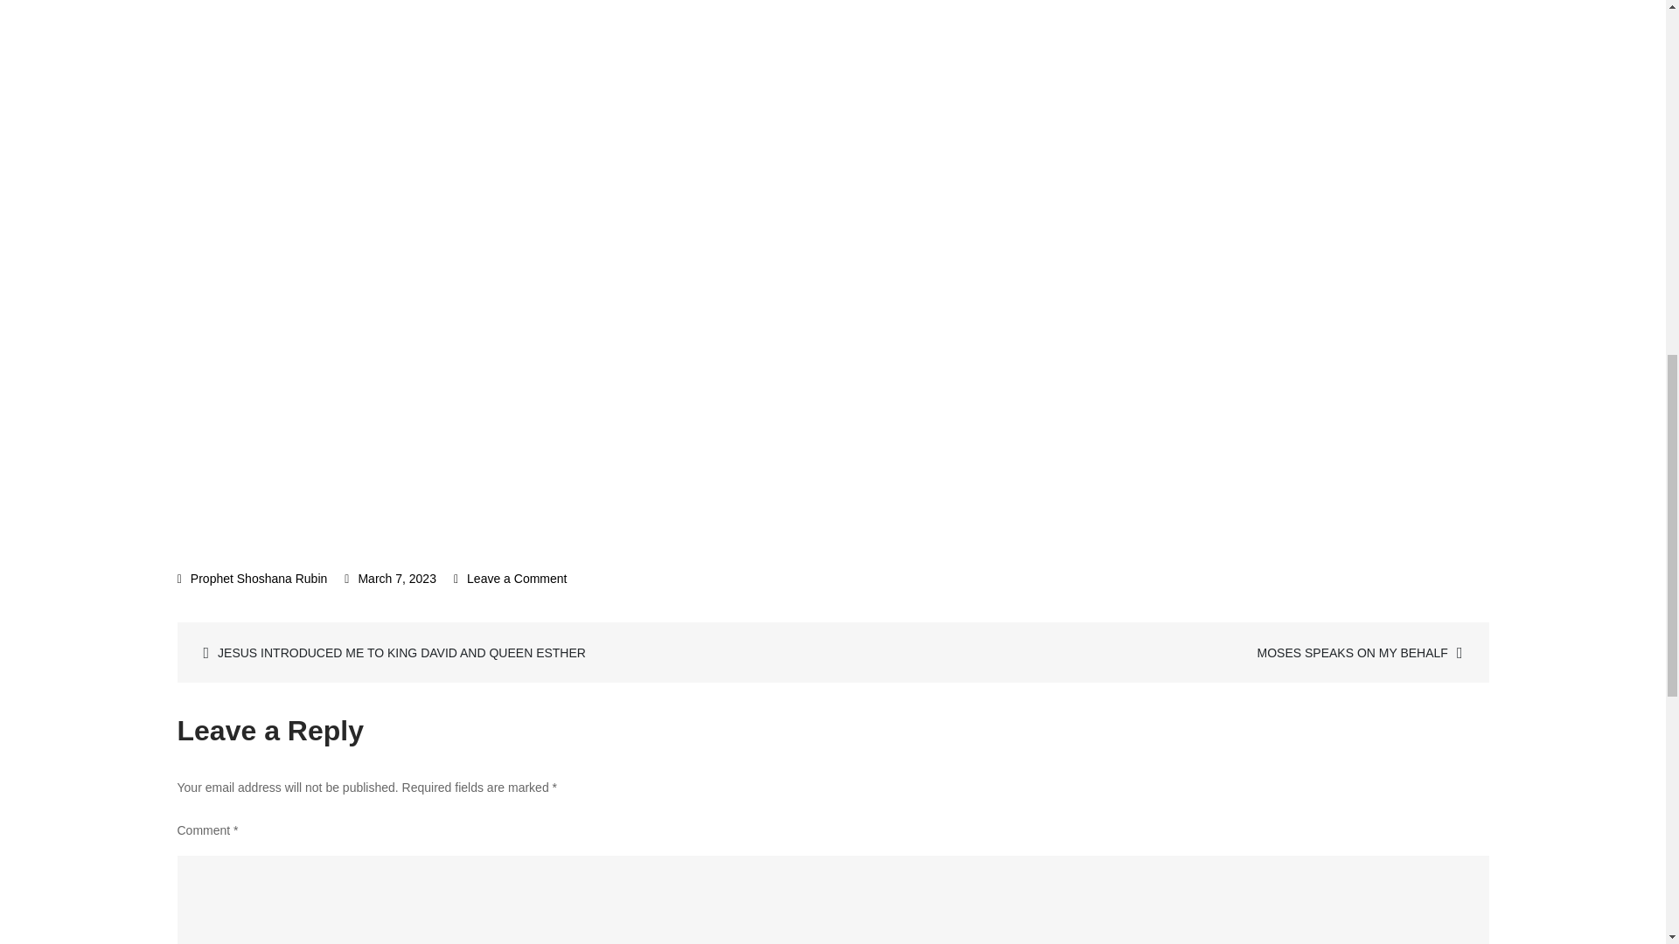 This screenshot has width=1679, height=944. I want to click on March 7, 2023, so click(390, 579).